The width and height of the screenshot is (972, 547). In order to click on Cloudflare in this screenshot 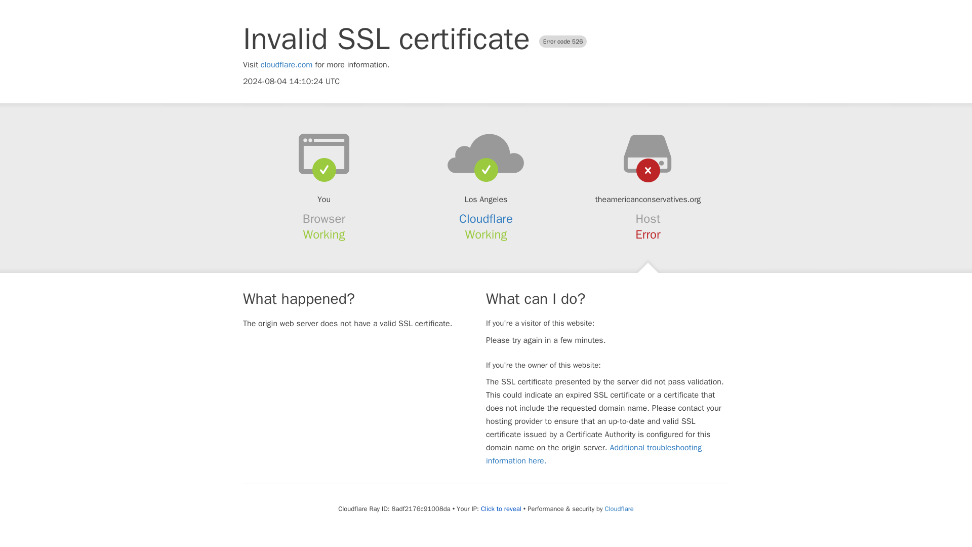, I will do `click(617, 509)`.